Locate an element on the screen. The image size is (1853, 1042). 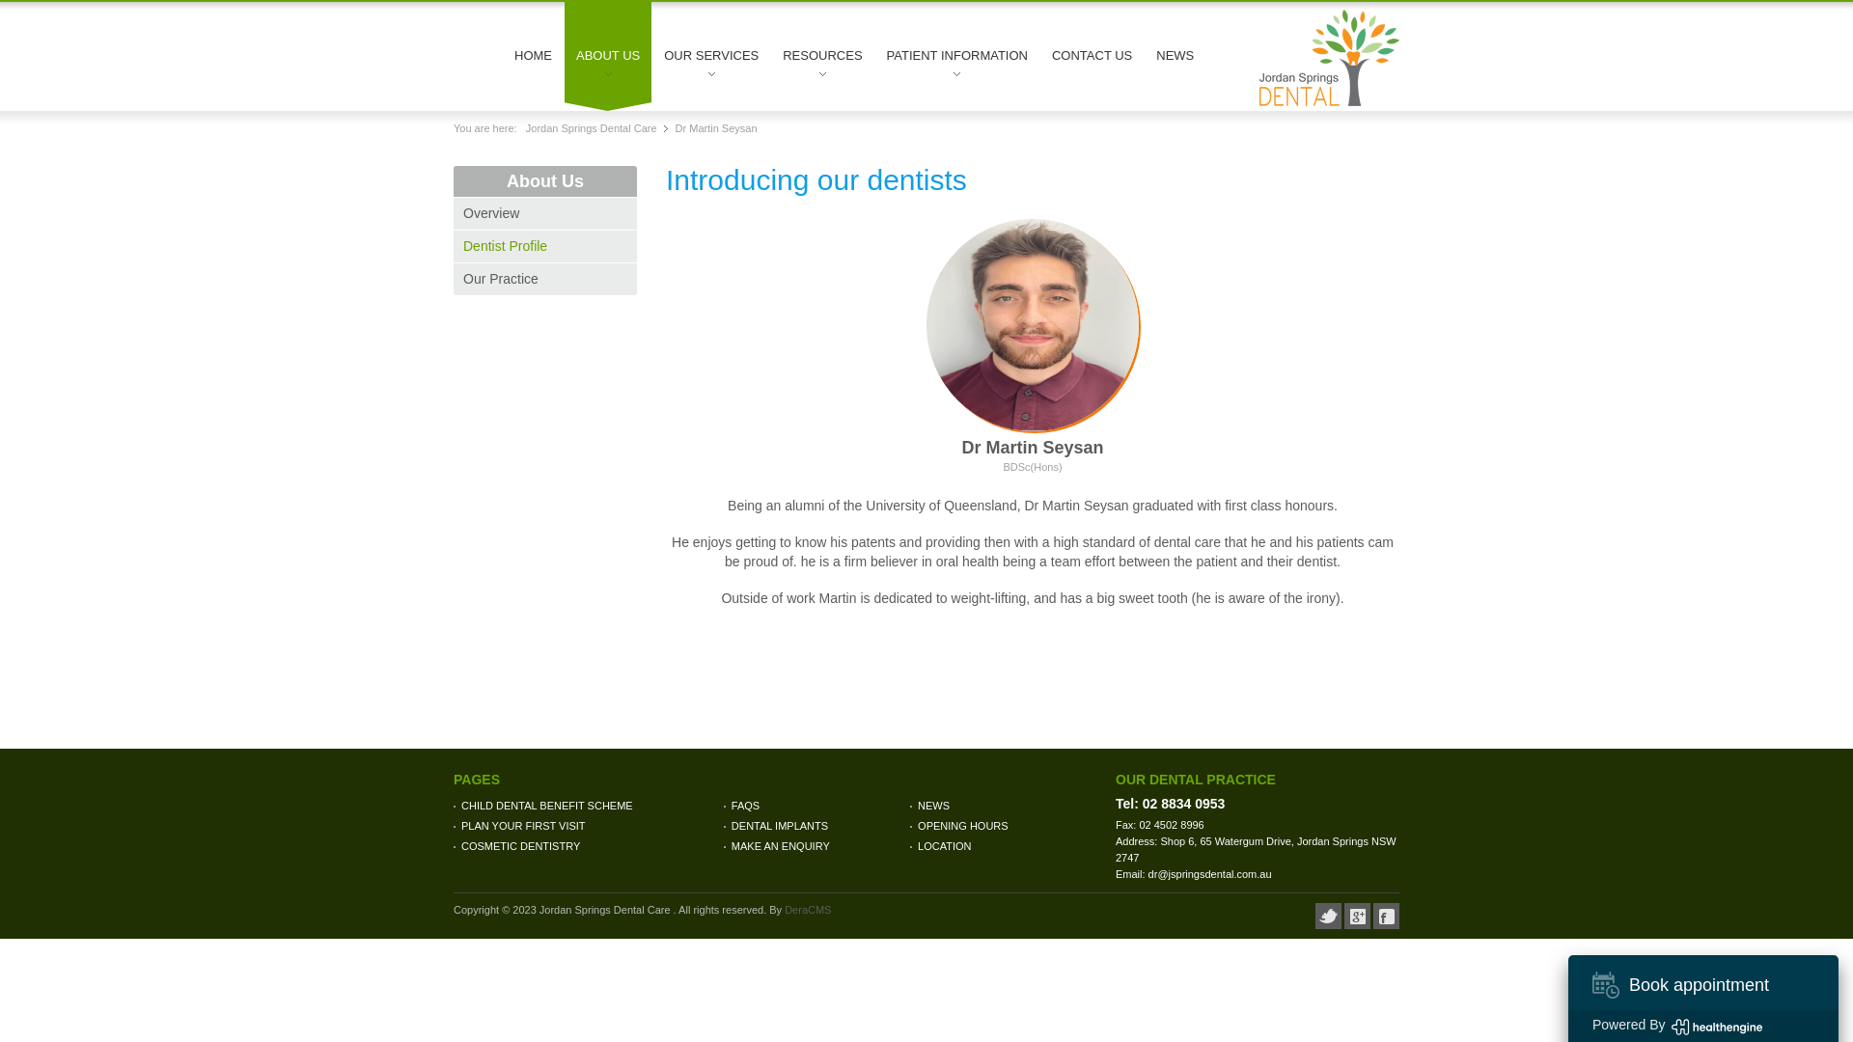
Dentist Profile is located at coordinates (545, 247).